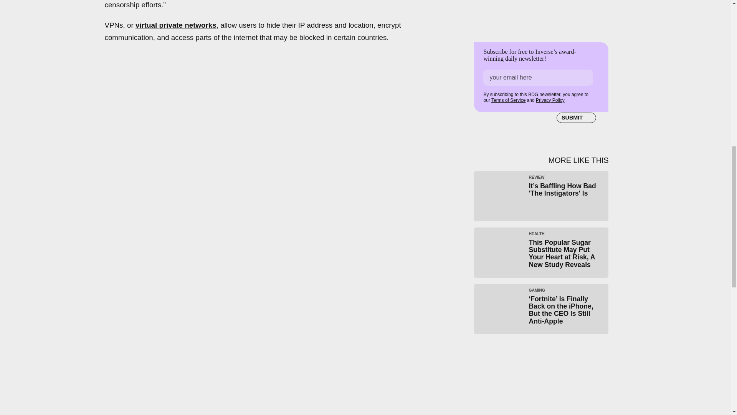  I want to click on Terms of Service, so click(508, 100).